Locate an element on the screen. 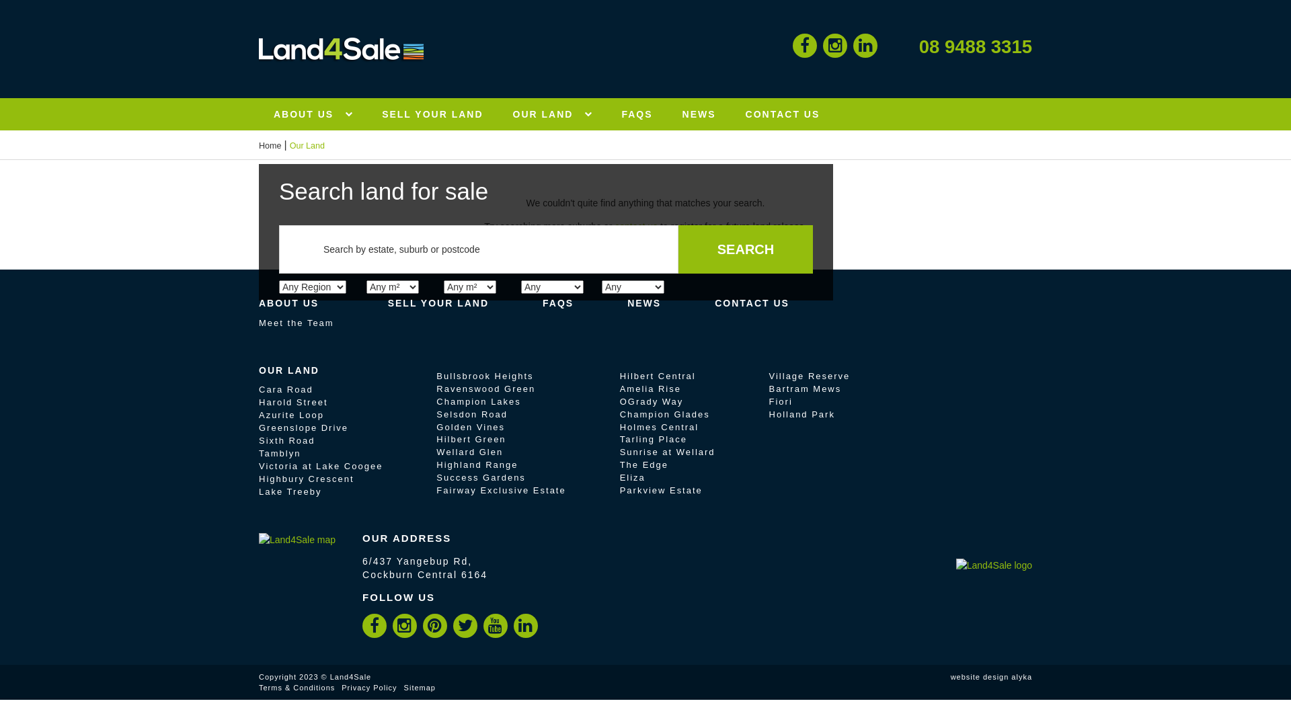 The width and height of the screenshot is (1291, 726). Greenslope Drive is located at coordinates (304, 428).